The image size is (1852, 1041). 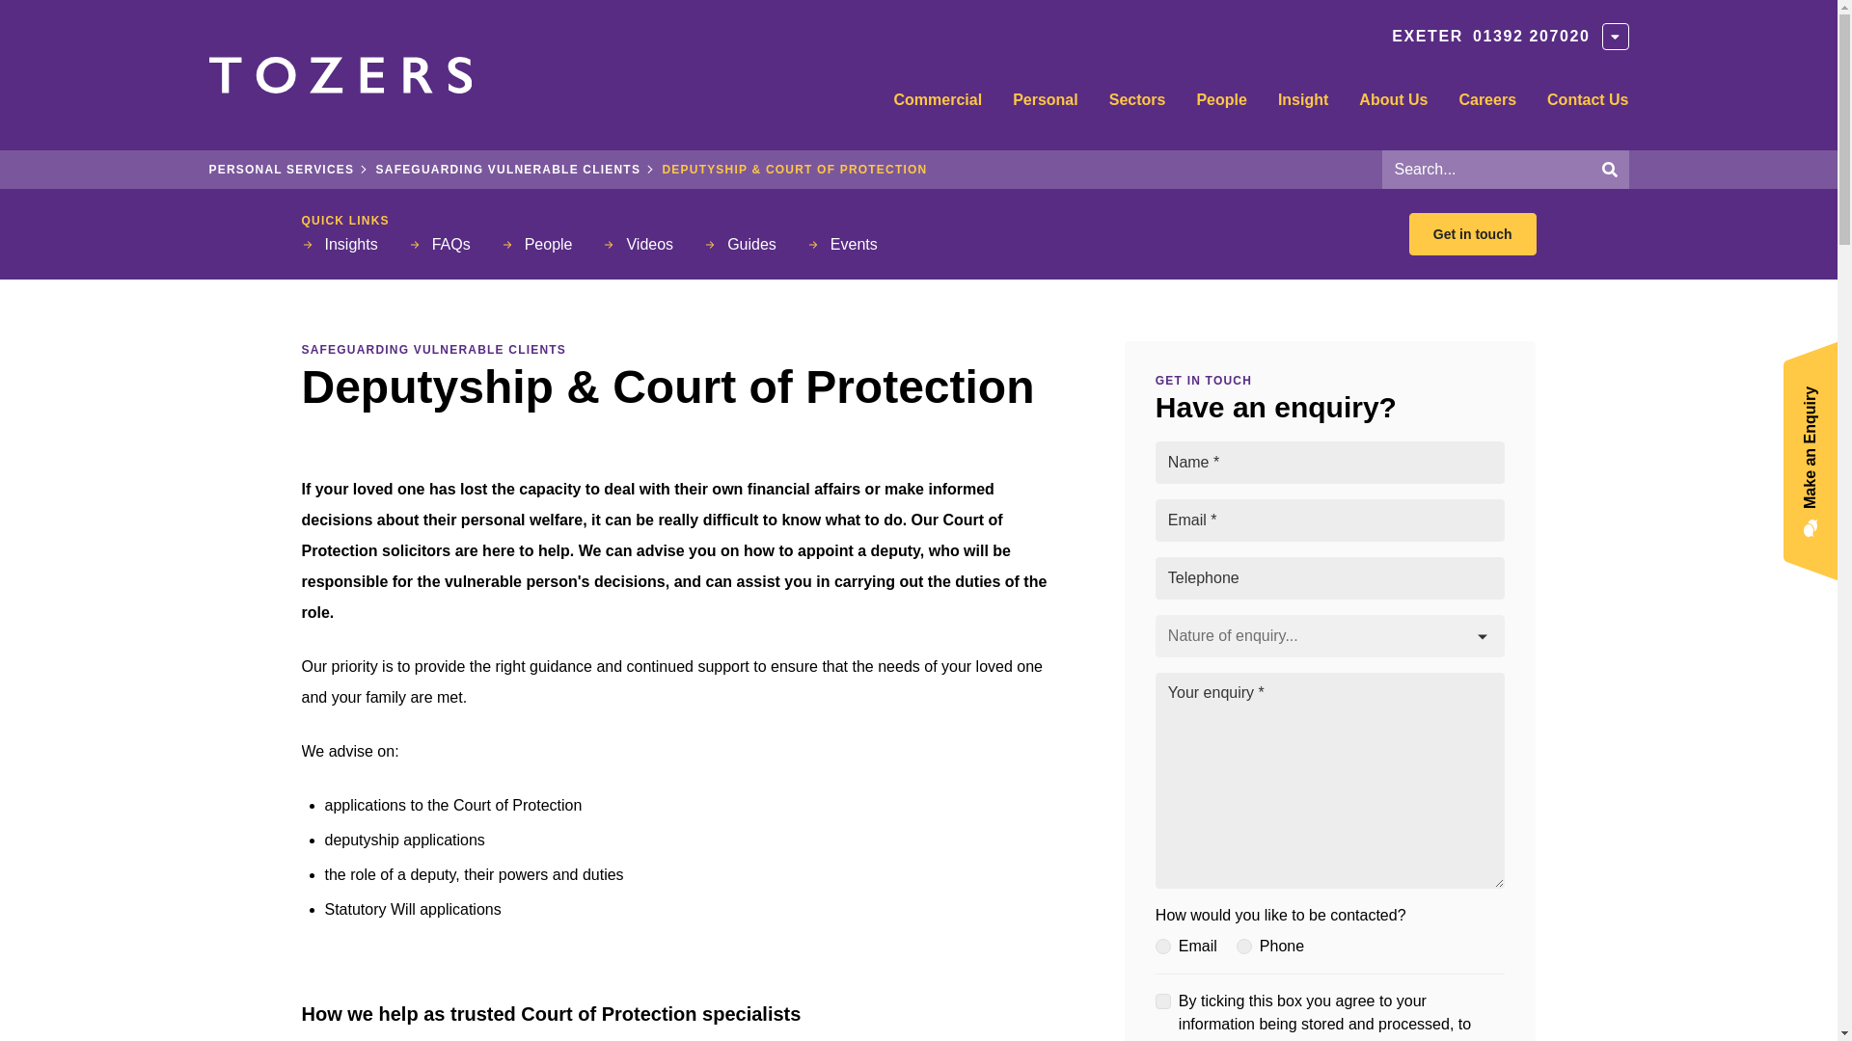 What do you see at coordinates (1163, 1001) in the screenshot?
I see `on` at bounding box center [1163, 1001].